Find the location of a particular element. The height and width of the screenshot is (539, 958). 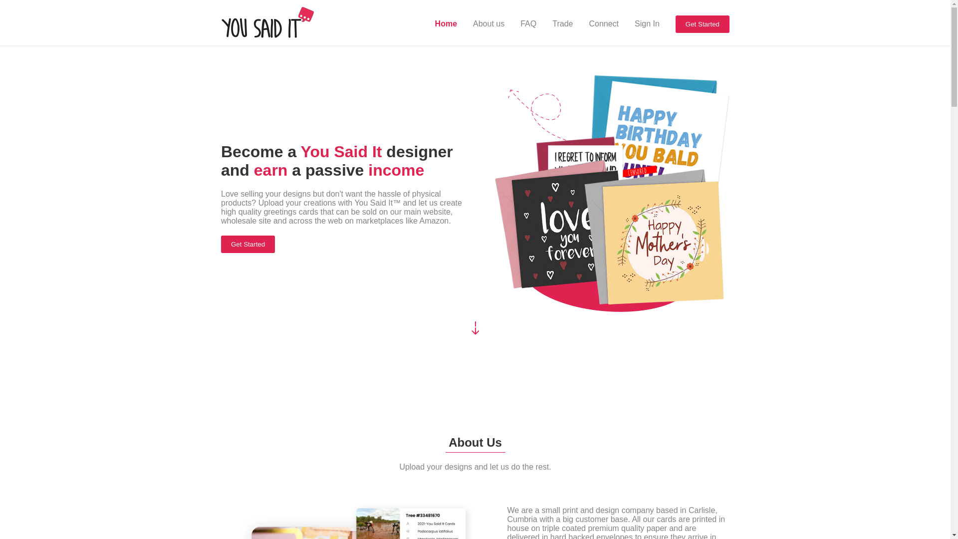

Sign In is located at coordinates (647, 23).